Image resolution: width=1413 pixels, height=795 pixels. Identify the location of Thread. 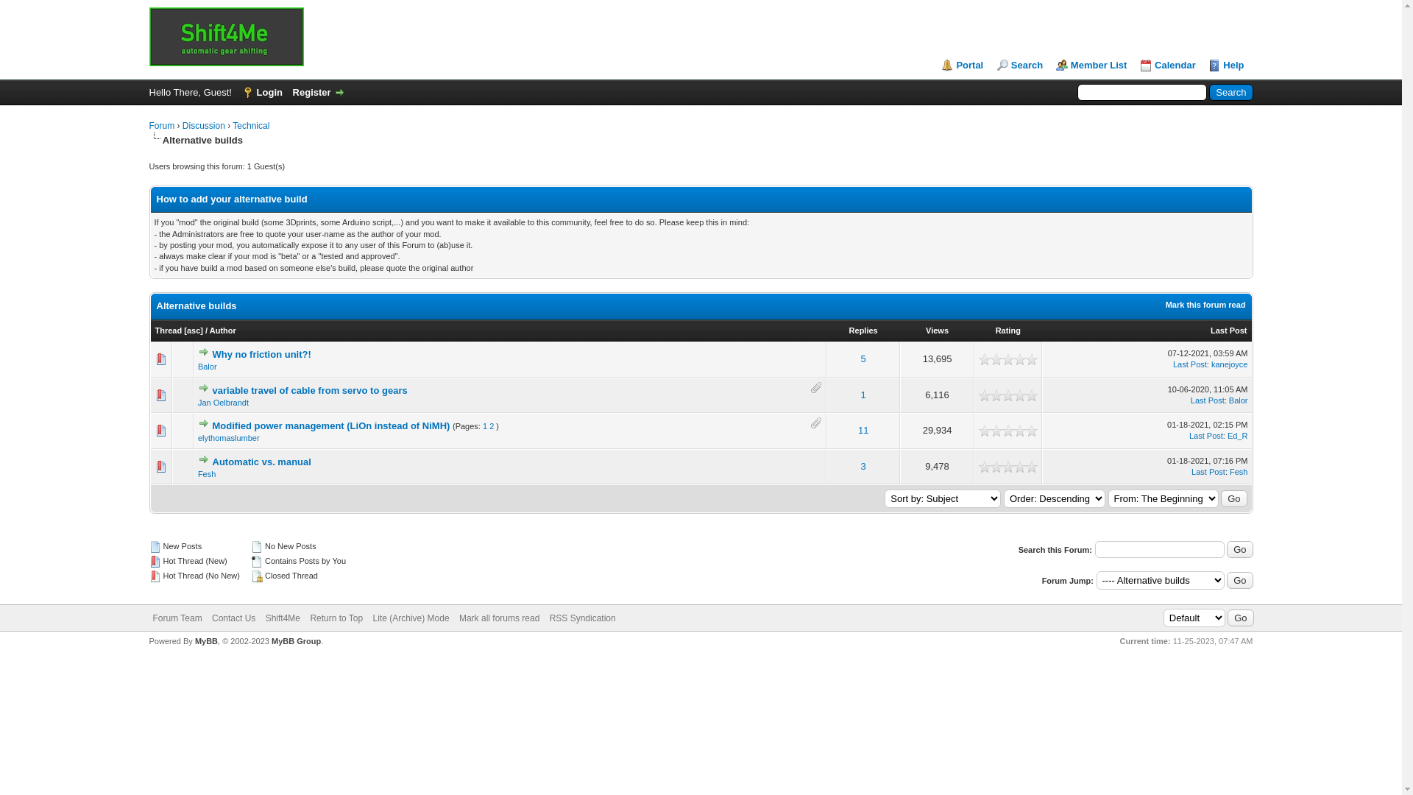
(168, 331).